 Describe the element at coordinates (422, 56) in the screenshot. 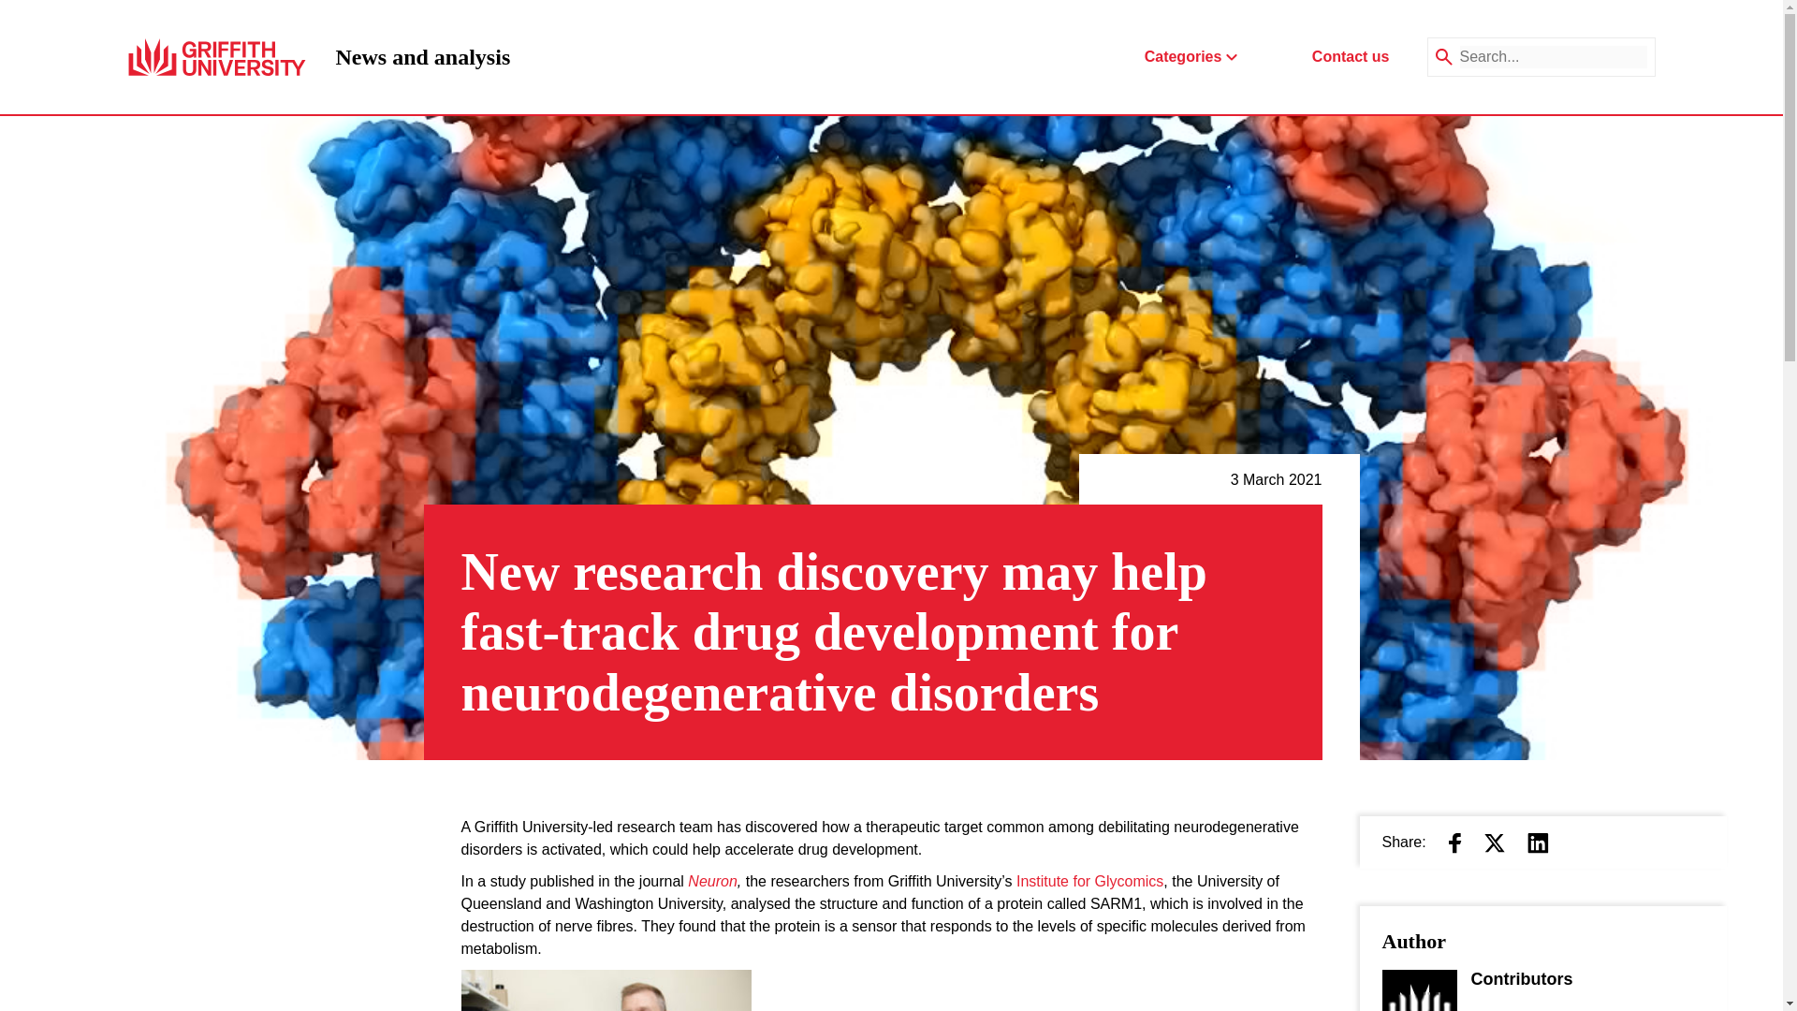

I see `Neuron` at that location.